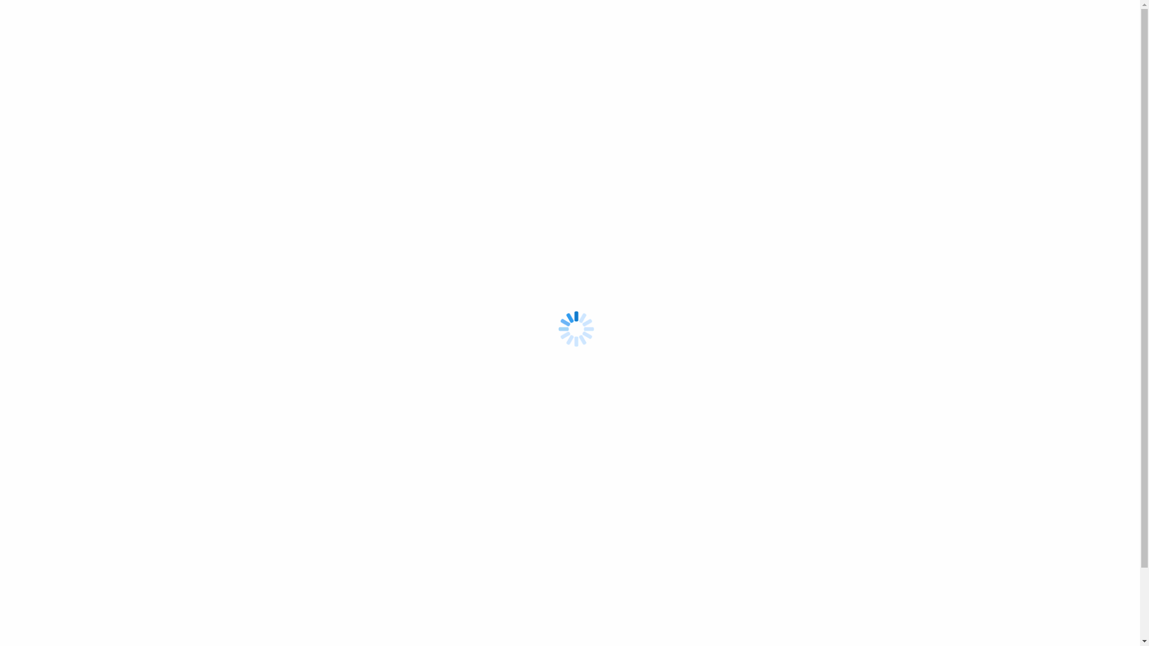 The image size is (1149, 646). What do you see at coordinates (711, 160) in the screenshot?
I see `COSMETIC` at bounding box center [711, 160].